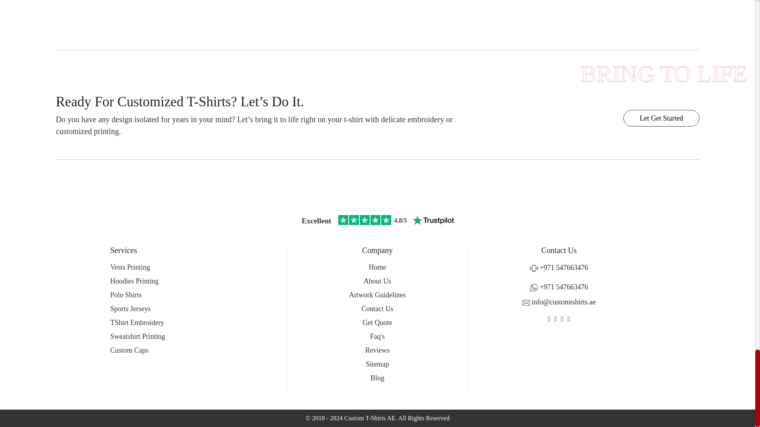  What do you see at coordinates (377, 267) in the screenshot?
I see `Home` at bounding box center [377, 267].